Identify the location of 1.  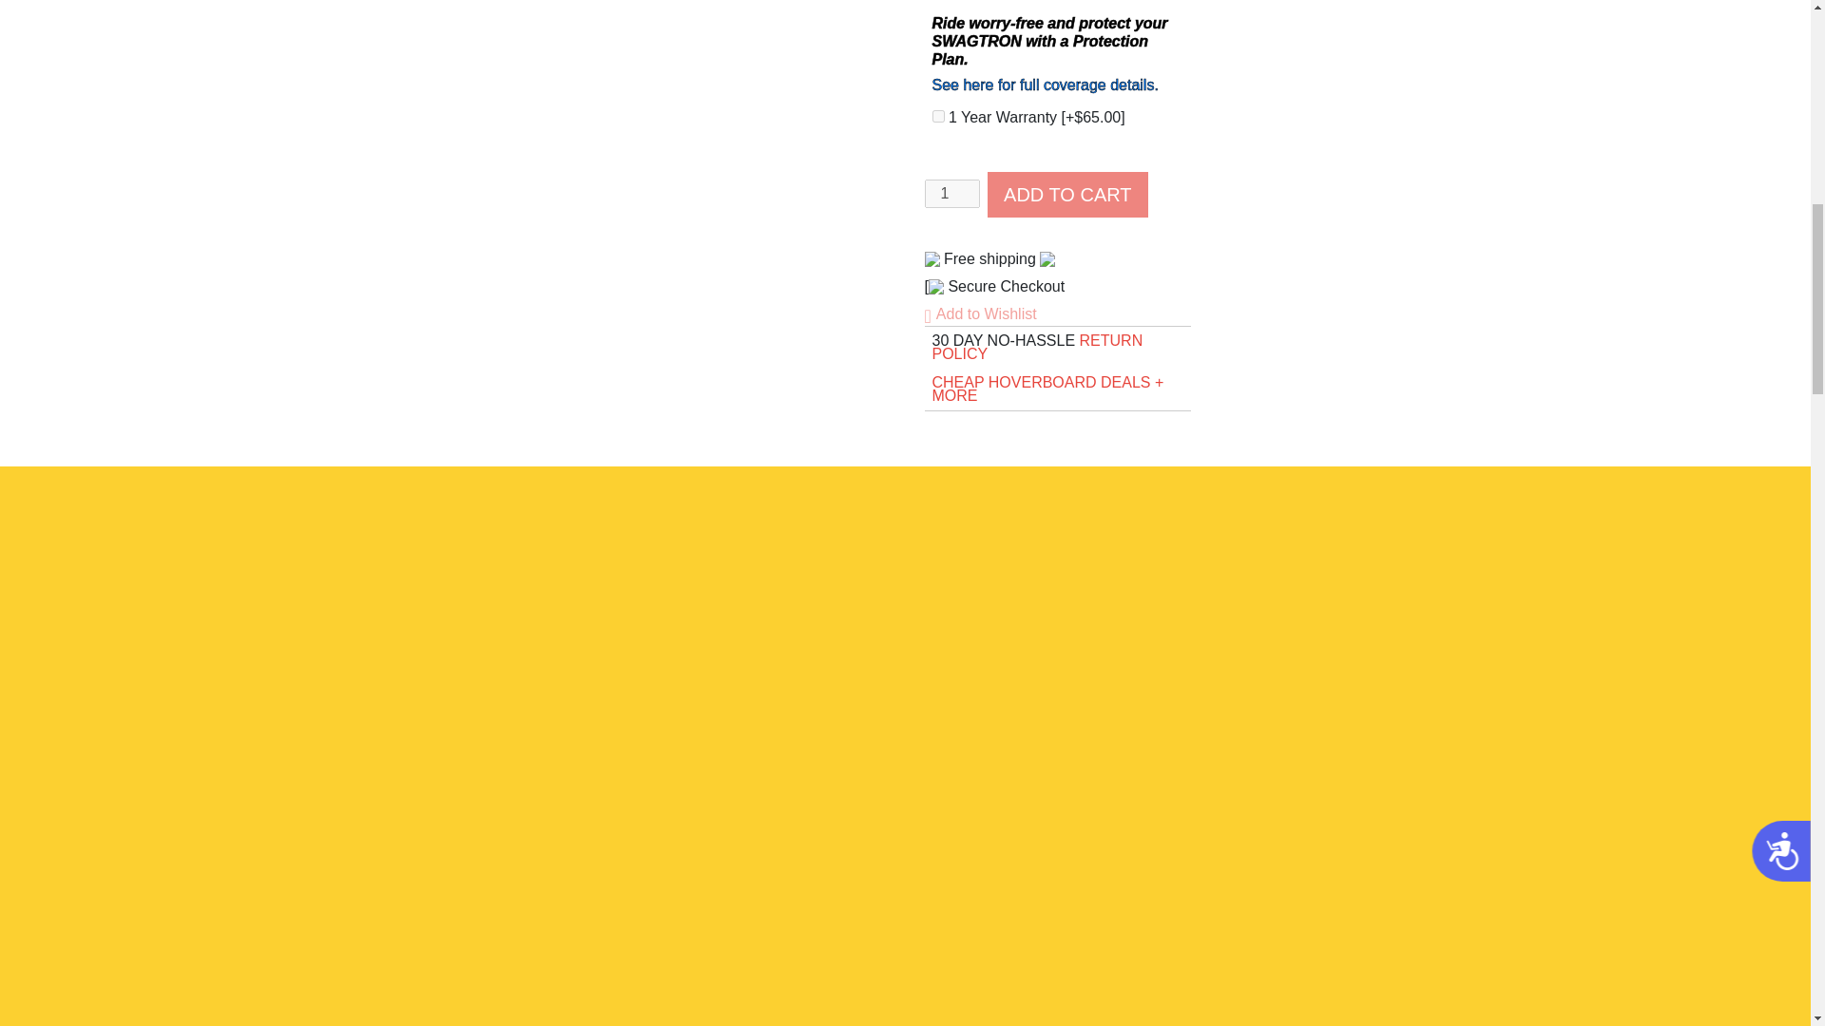
(951, 194).